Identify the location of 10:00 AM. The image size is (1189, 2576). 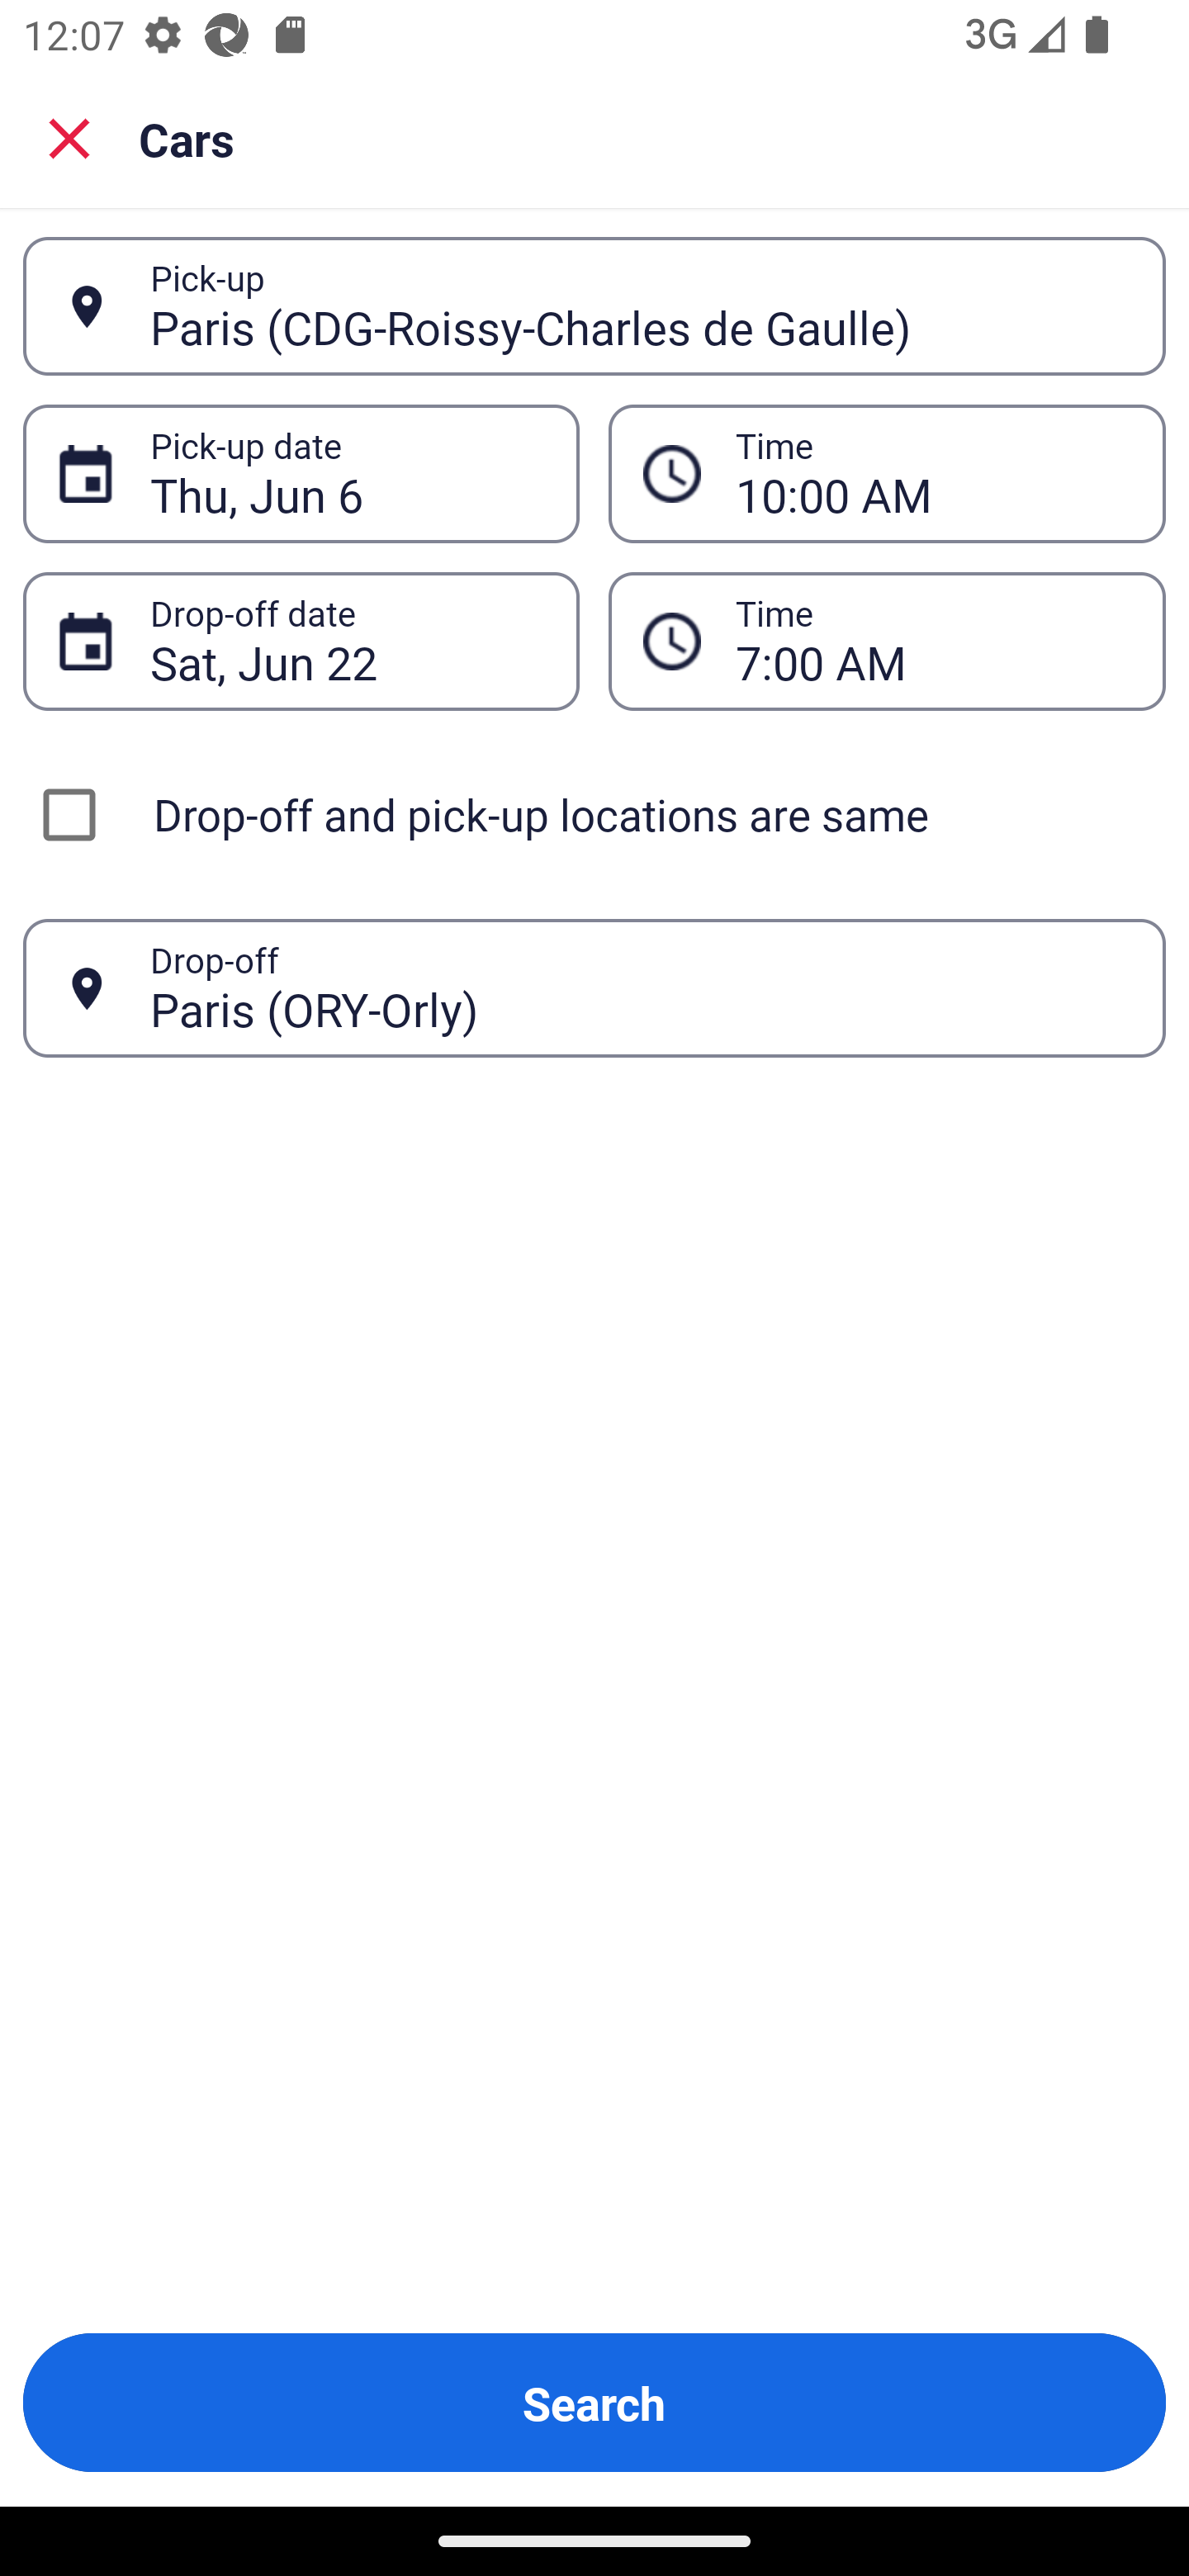
(933, 474).